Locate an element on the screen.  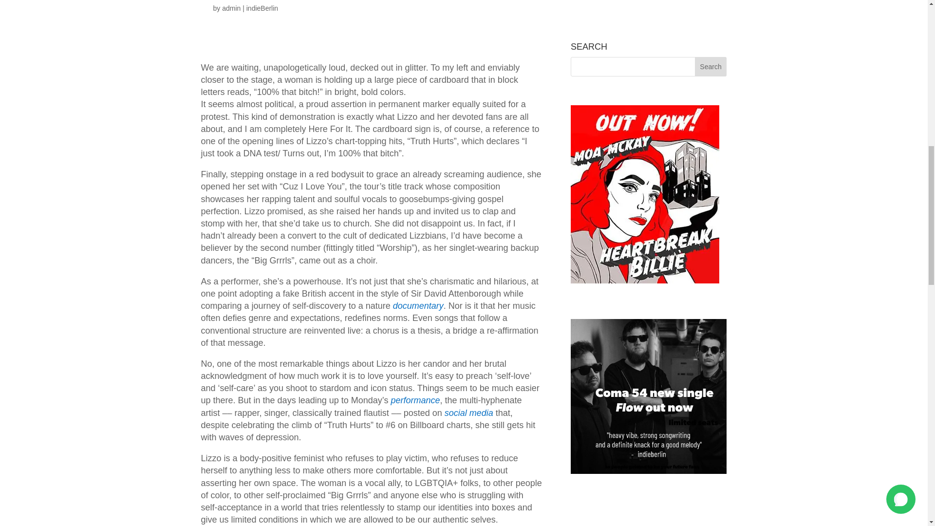
Posts by admin is located at coordinates (231, 8).